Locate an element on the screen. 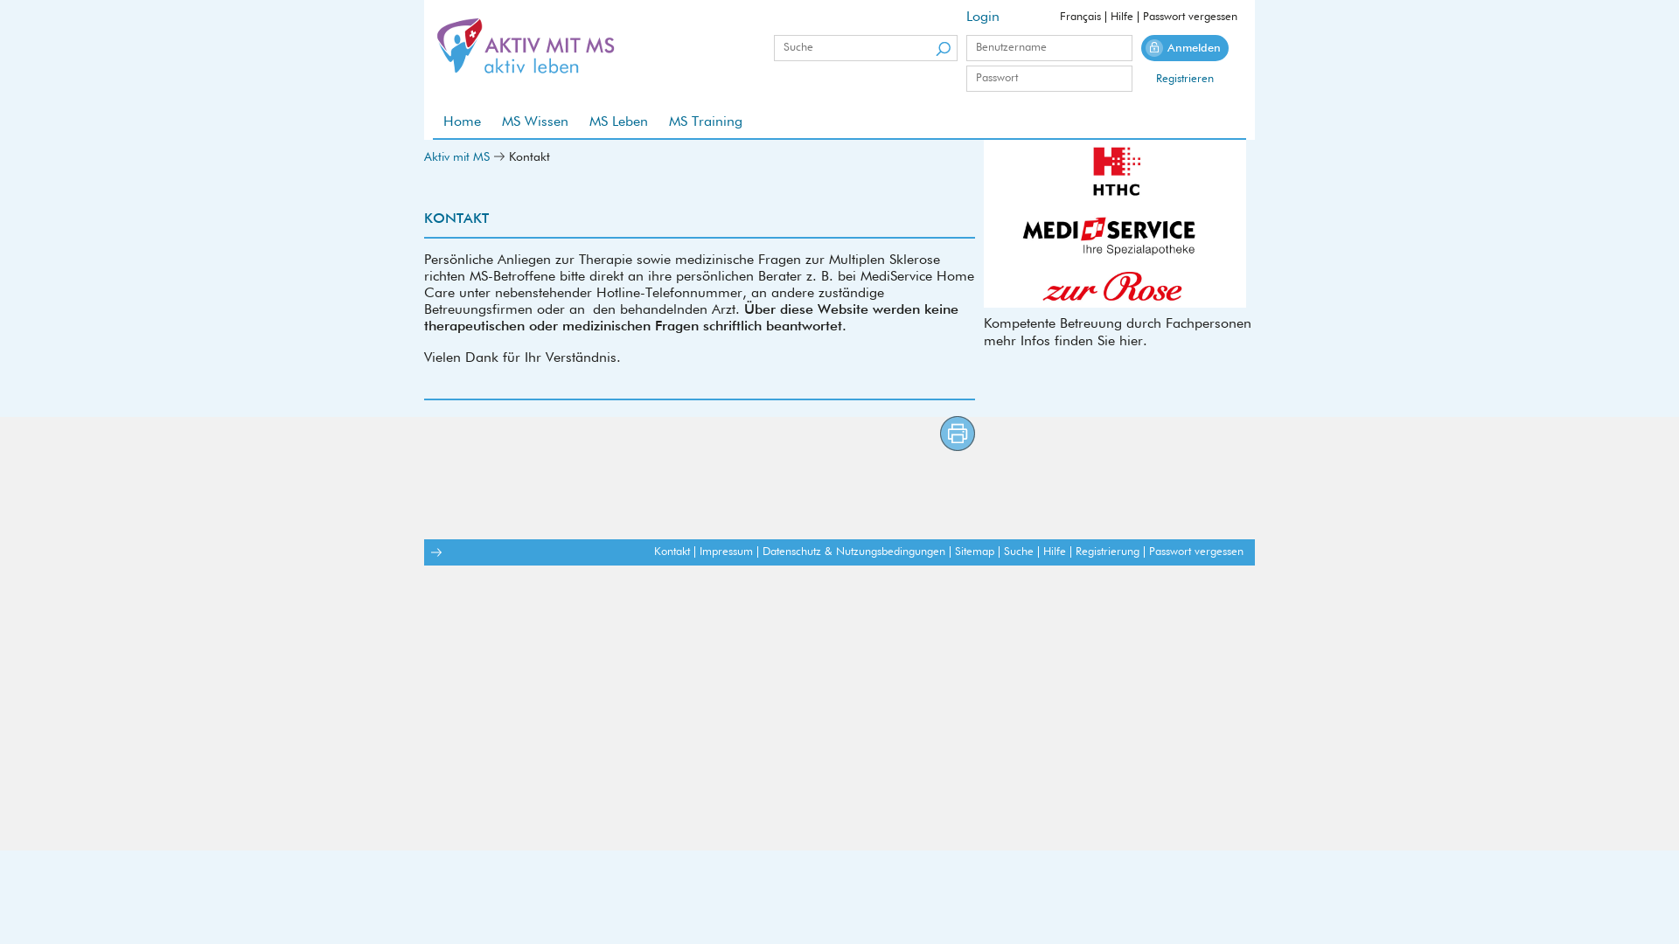 The width and height of the screenshot is (1679, 944). MS Wissen is located at coordinates (535, 122).